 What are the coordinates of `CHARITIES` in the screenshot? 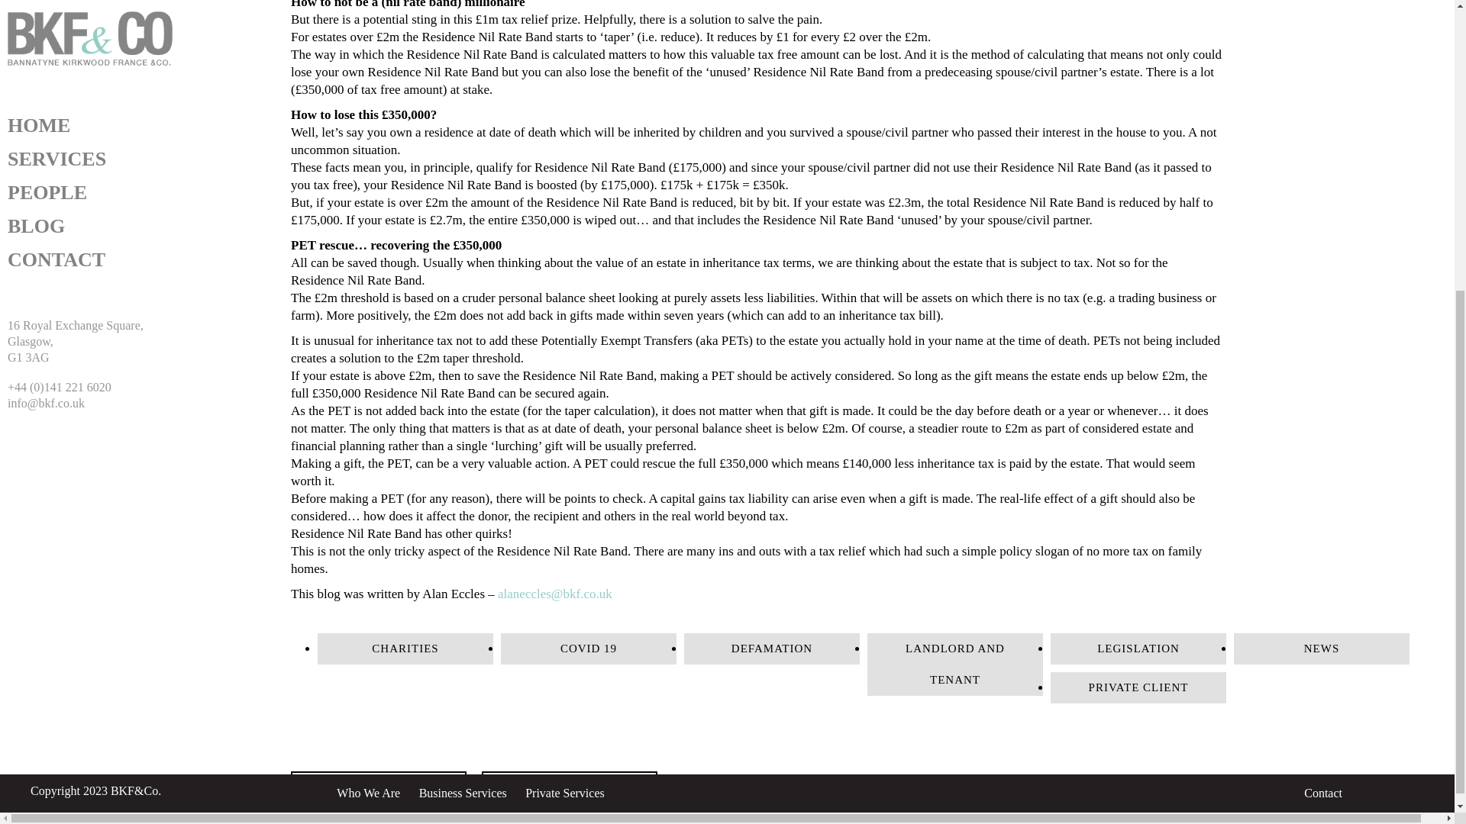 It's located at (405, 649).